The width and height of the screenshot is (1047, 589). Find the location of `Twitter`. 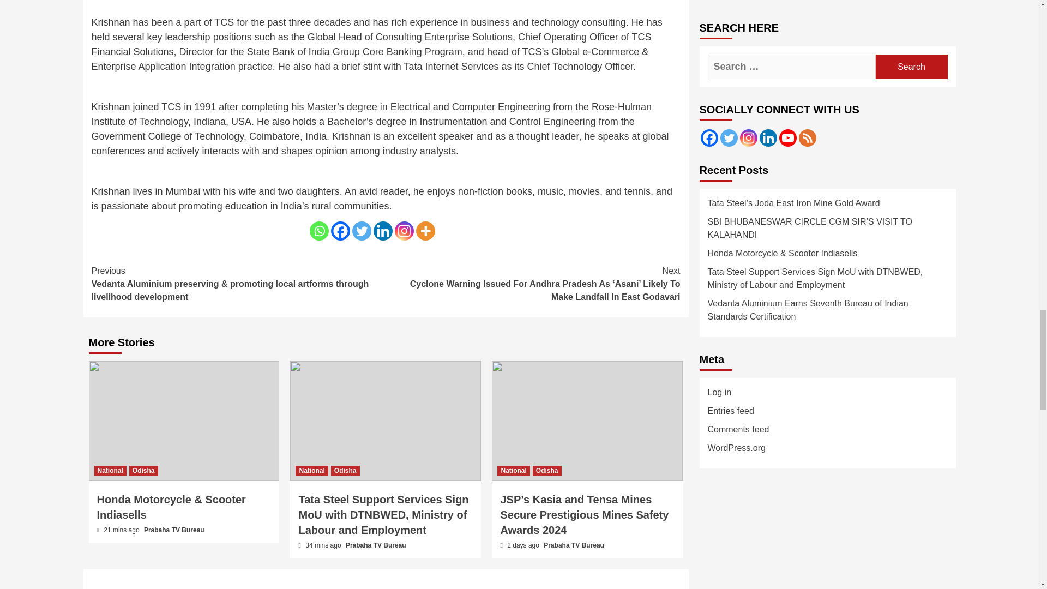

Twitter is located at coordinates (362, 231).